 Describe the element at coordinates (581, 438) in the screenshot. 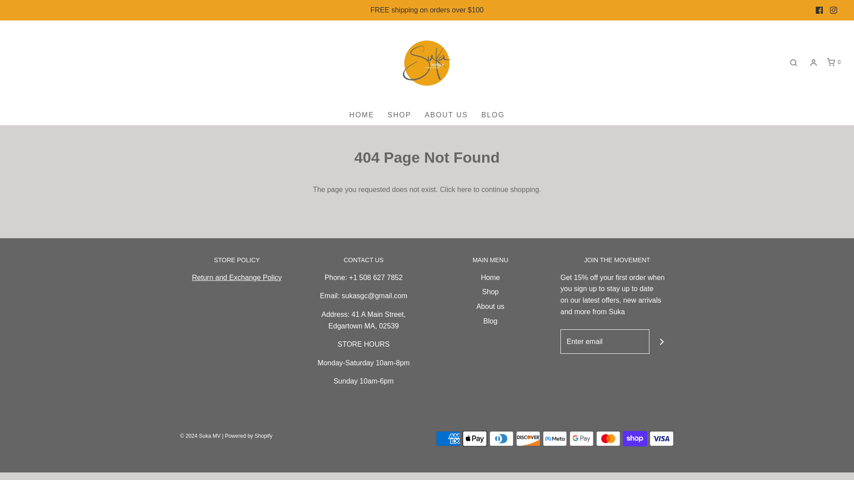

I see `Google Pay` at that location.